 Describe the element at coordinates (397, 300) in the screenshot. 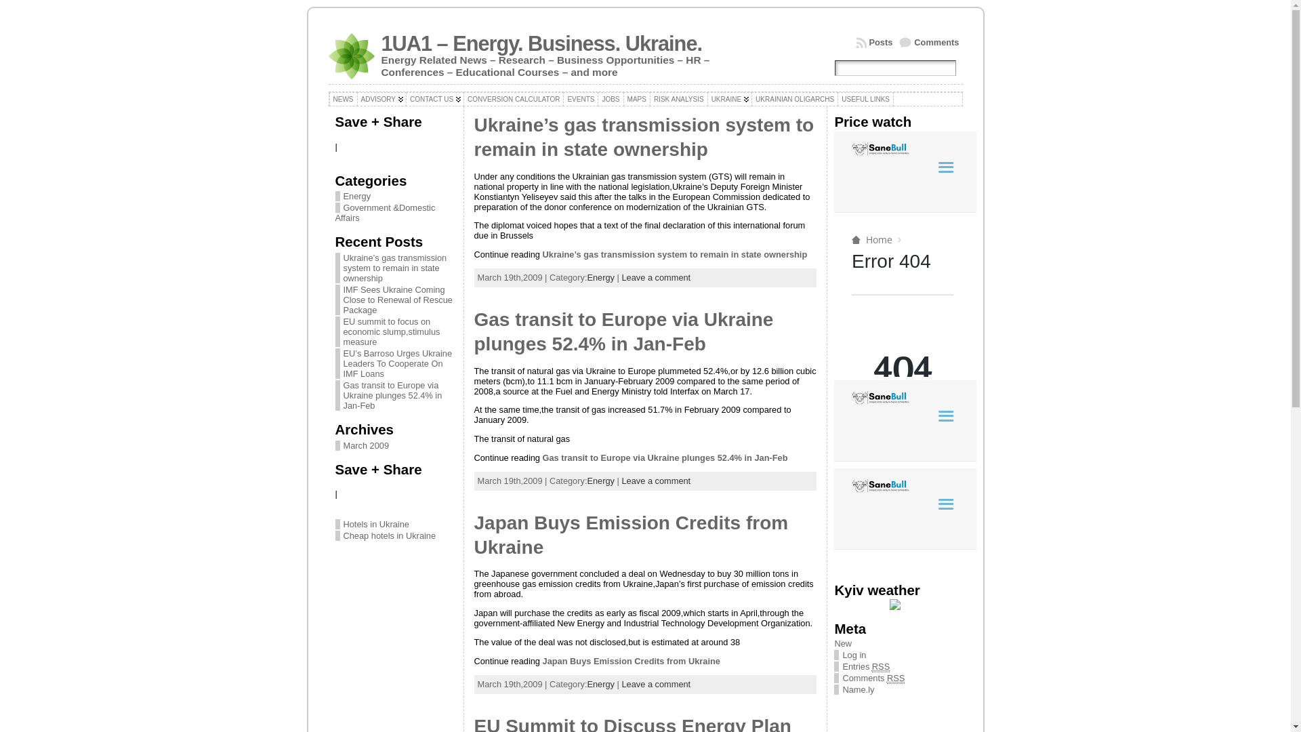

I see `IMF Sees Ukraine Coming Close to Renewal of Rescue Package` at that location.